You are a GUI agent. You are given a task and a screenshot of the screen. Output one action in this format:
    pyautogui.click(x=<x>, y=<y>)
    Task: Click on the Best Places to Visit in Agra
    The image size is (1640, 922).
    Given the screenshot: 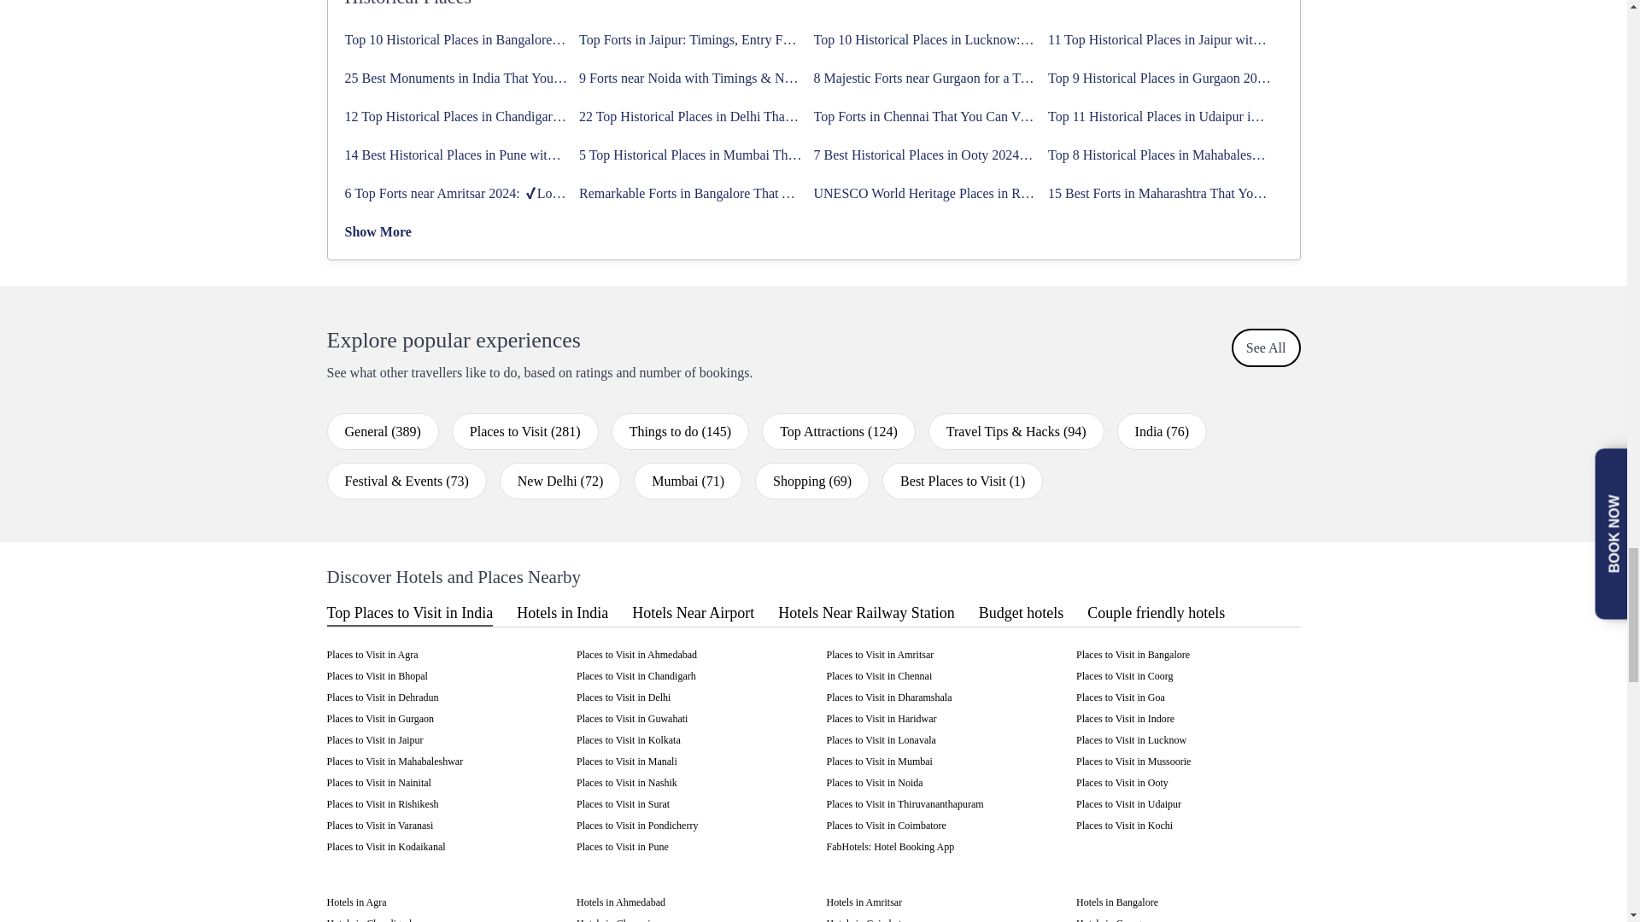 What is the action you would take?
    pyautogui.click(x=372, y=655)
    